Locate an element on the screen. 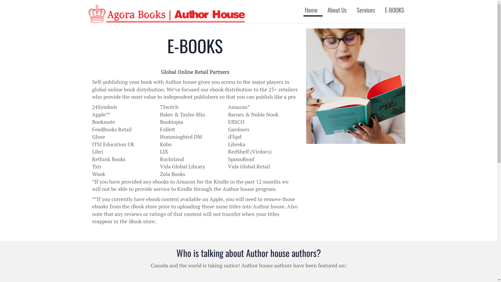 This screenshot has width=501, height=282.  Home is located at coordinates (313, 10).